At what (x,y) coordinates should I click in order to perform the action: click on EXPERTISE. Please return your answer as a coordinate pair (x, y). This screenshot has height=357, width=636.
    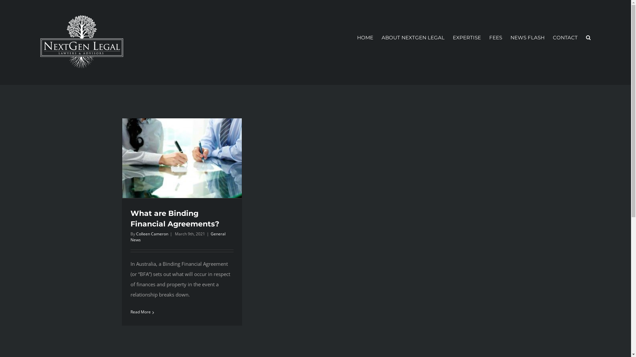
    Looking at the image, I should click on (467, 38).